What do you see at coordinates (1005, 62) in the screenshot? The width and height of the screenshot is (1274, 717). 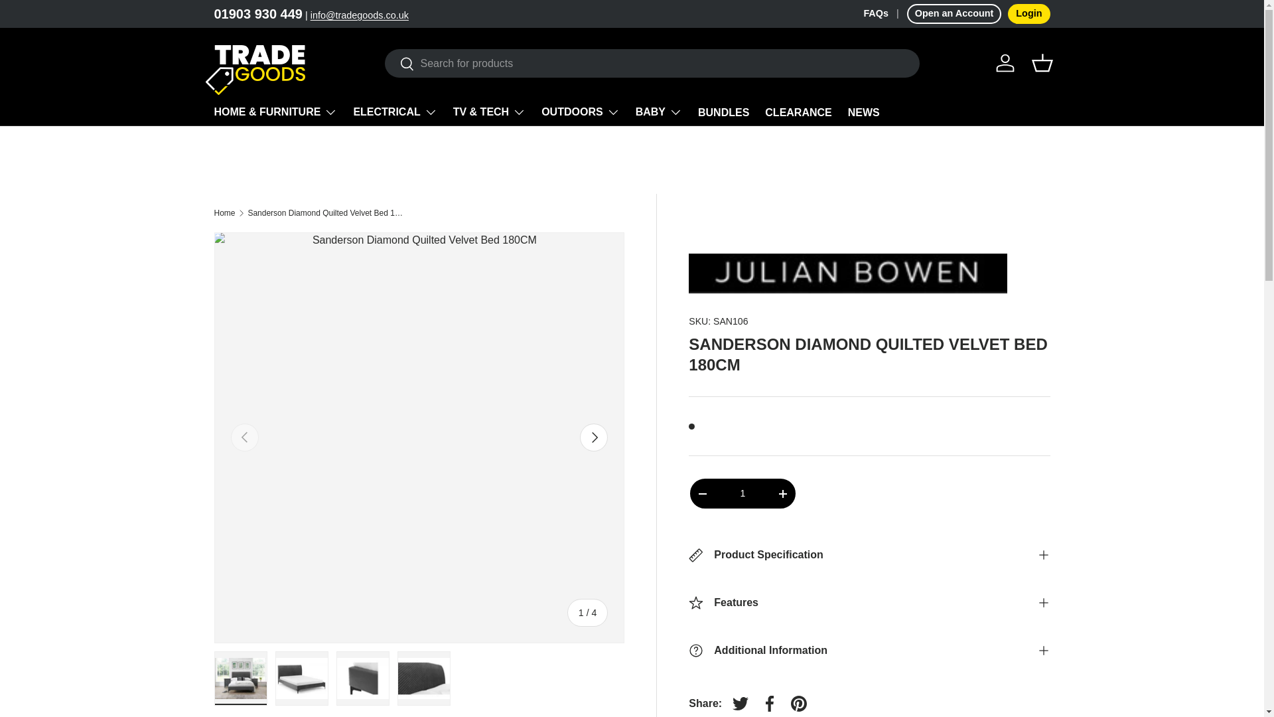 I see `Log in` at bounding box center [1005, 62].